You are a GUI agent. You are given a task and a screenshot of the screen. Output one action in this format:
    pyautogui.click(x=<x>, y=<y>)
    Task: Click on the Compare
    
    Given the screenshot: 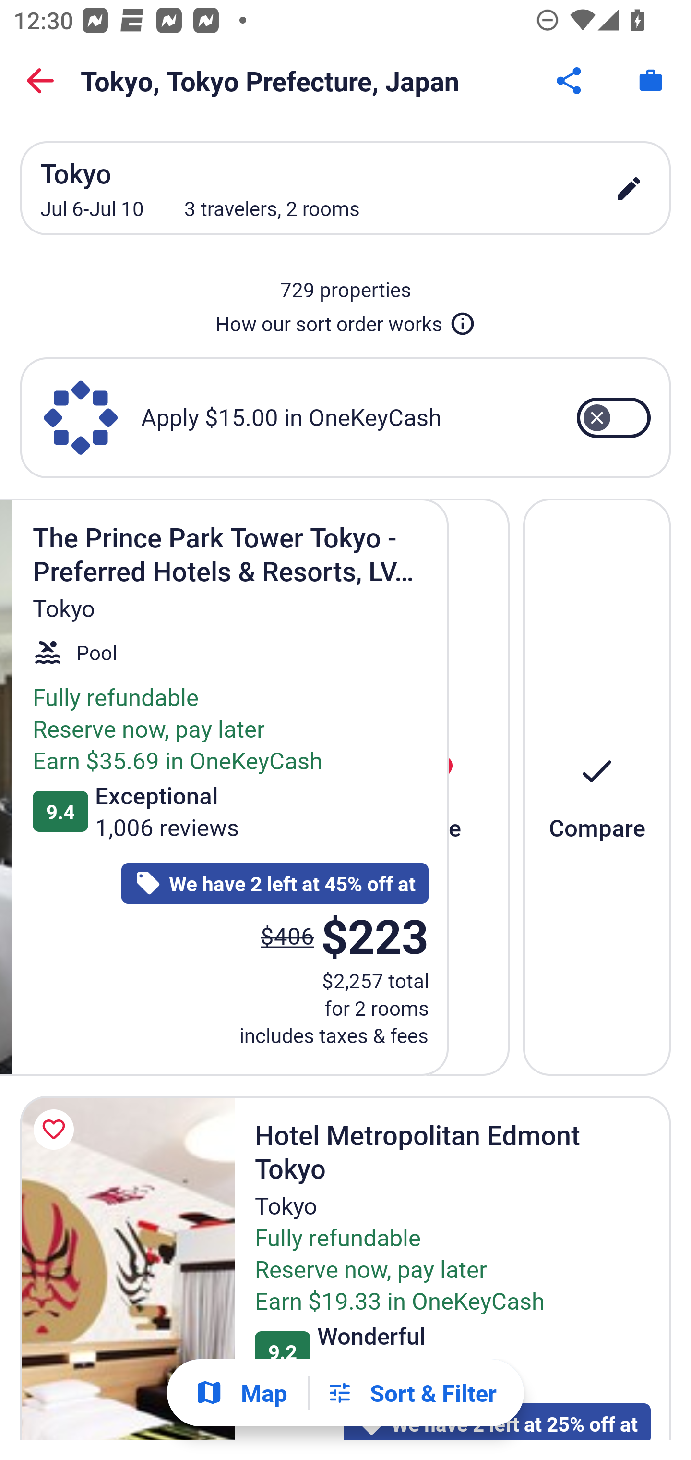 What is the action you would take?
    pyautogui.click(x=597, y=787)
    